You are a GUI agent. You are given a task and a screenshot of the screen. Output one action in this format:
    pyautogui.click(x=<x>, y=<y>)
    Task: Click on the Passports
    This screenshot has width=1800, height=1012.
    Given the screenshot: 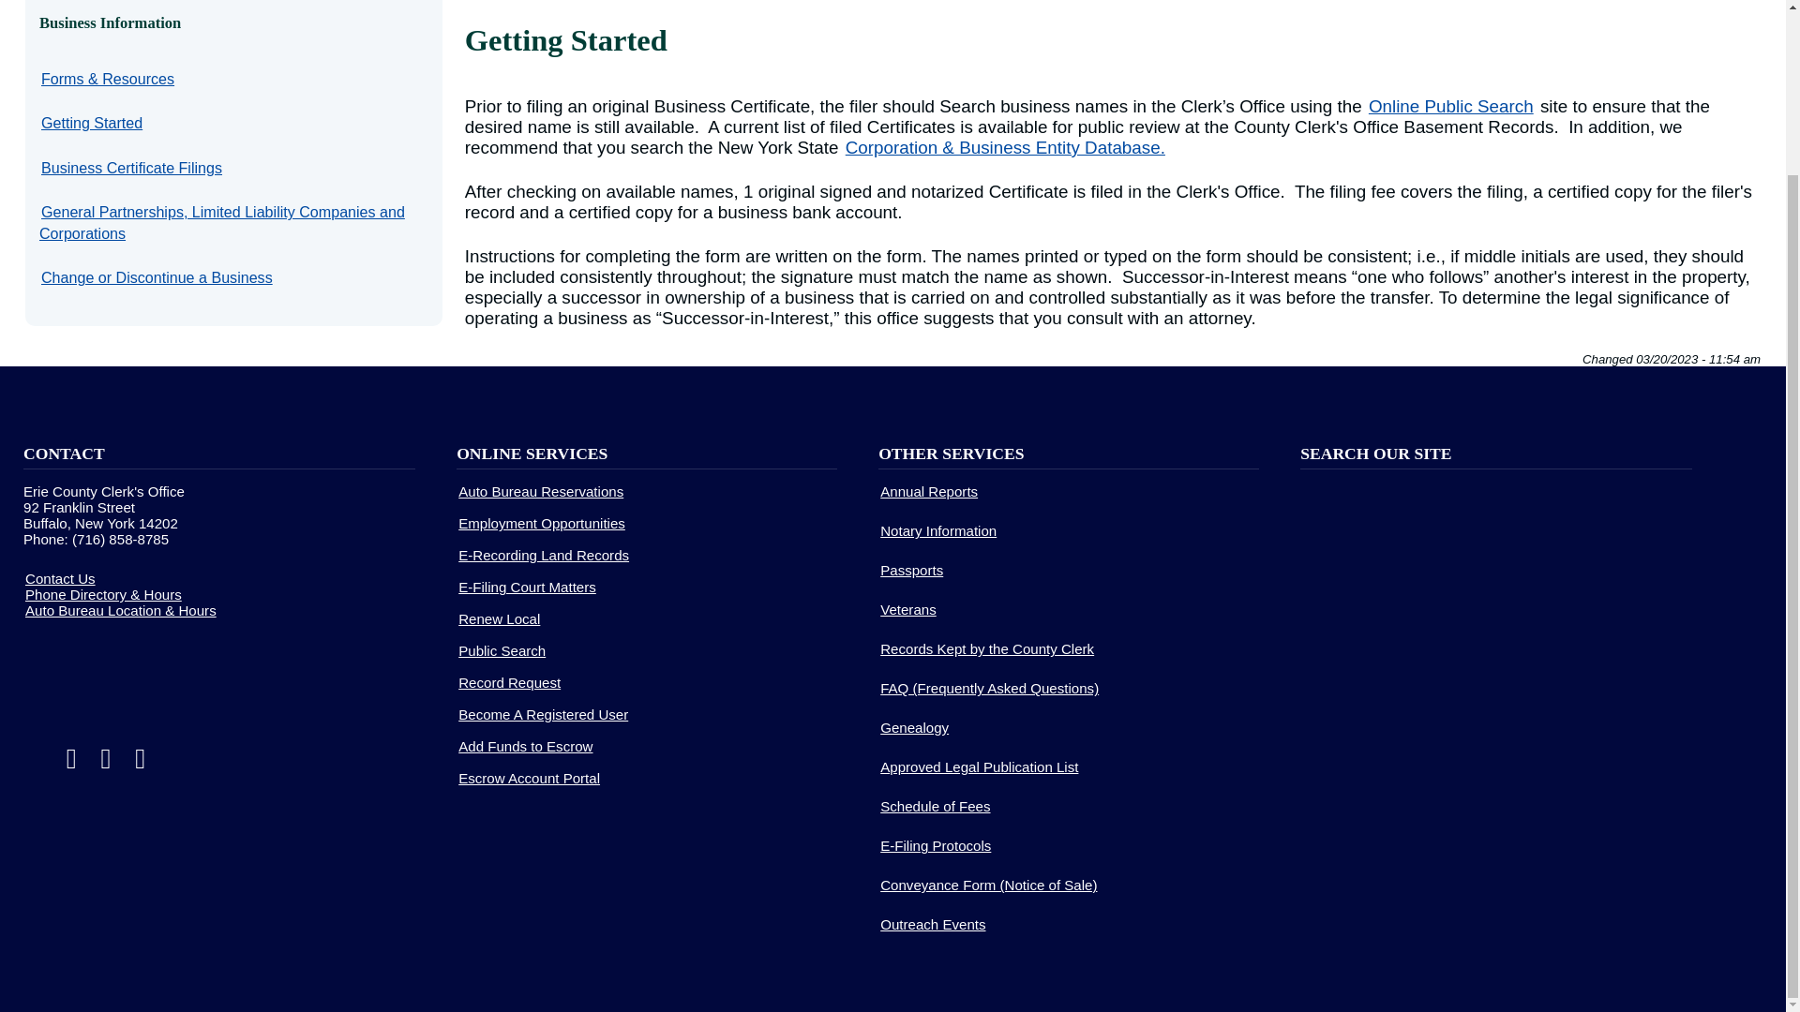 What is the action you would take?
    pyautogui.click(x=911, y=570)
    